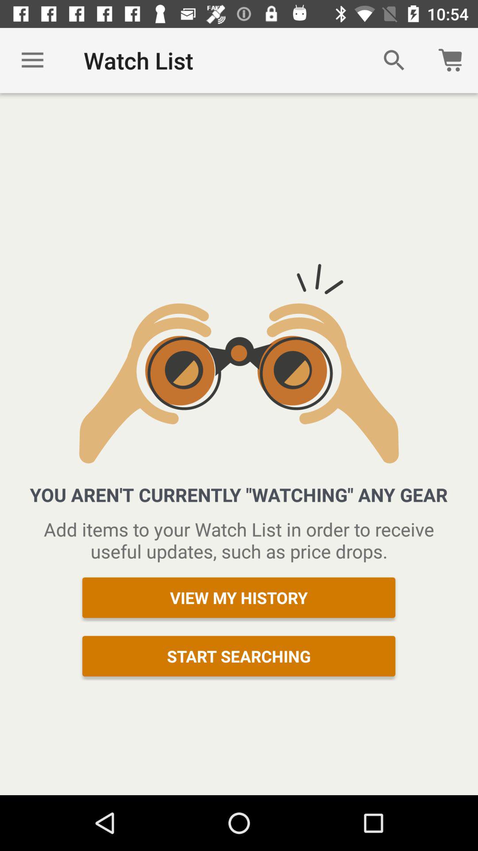  I want to click on select icon to the right of the watch list item, so click(394, 60).